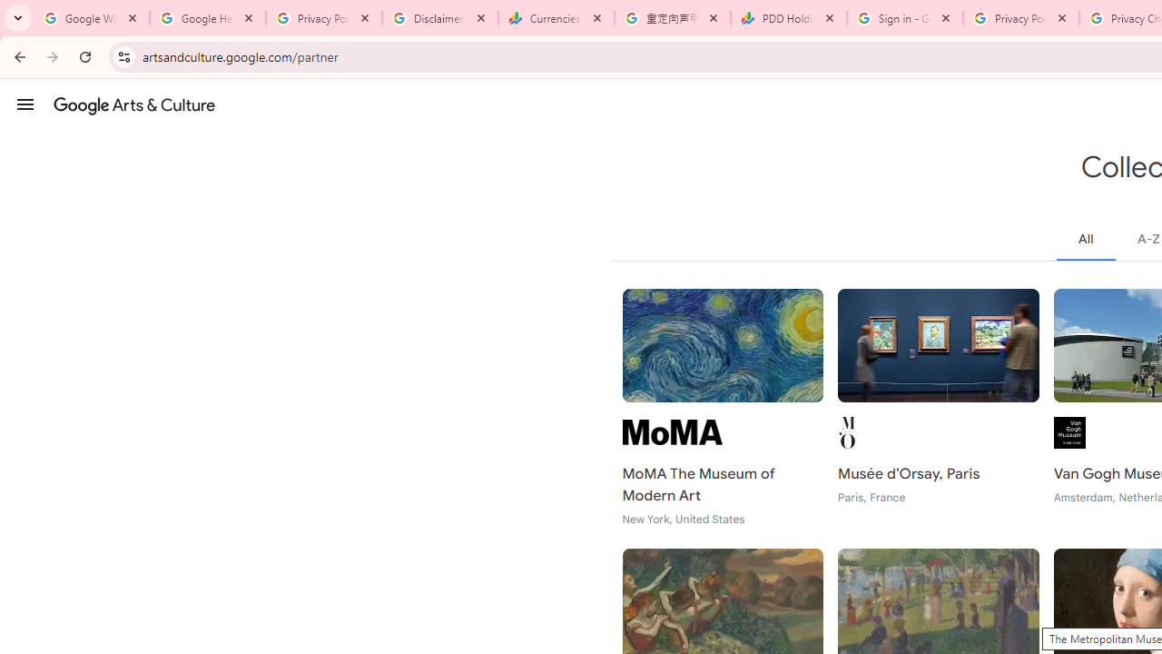 The width and height of the screenshot is (1162, 654). Describe the element at coordinates (1086, 239) in the screenshot. I see `All` at that location.